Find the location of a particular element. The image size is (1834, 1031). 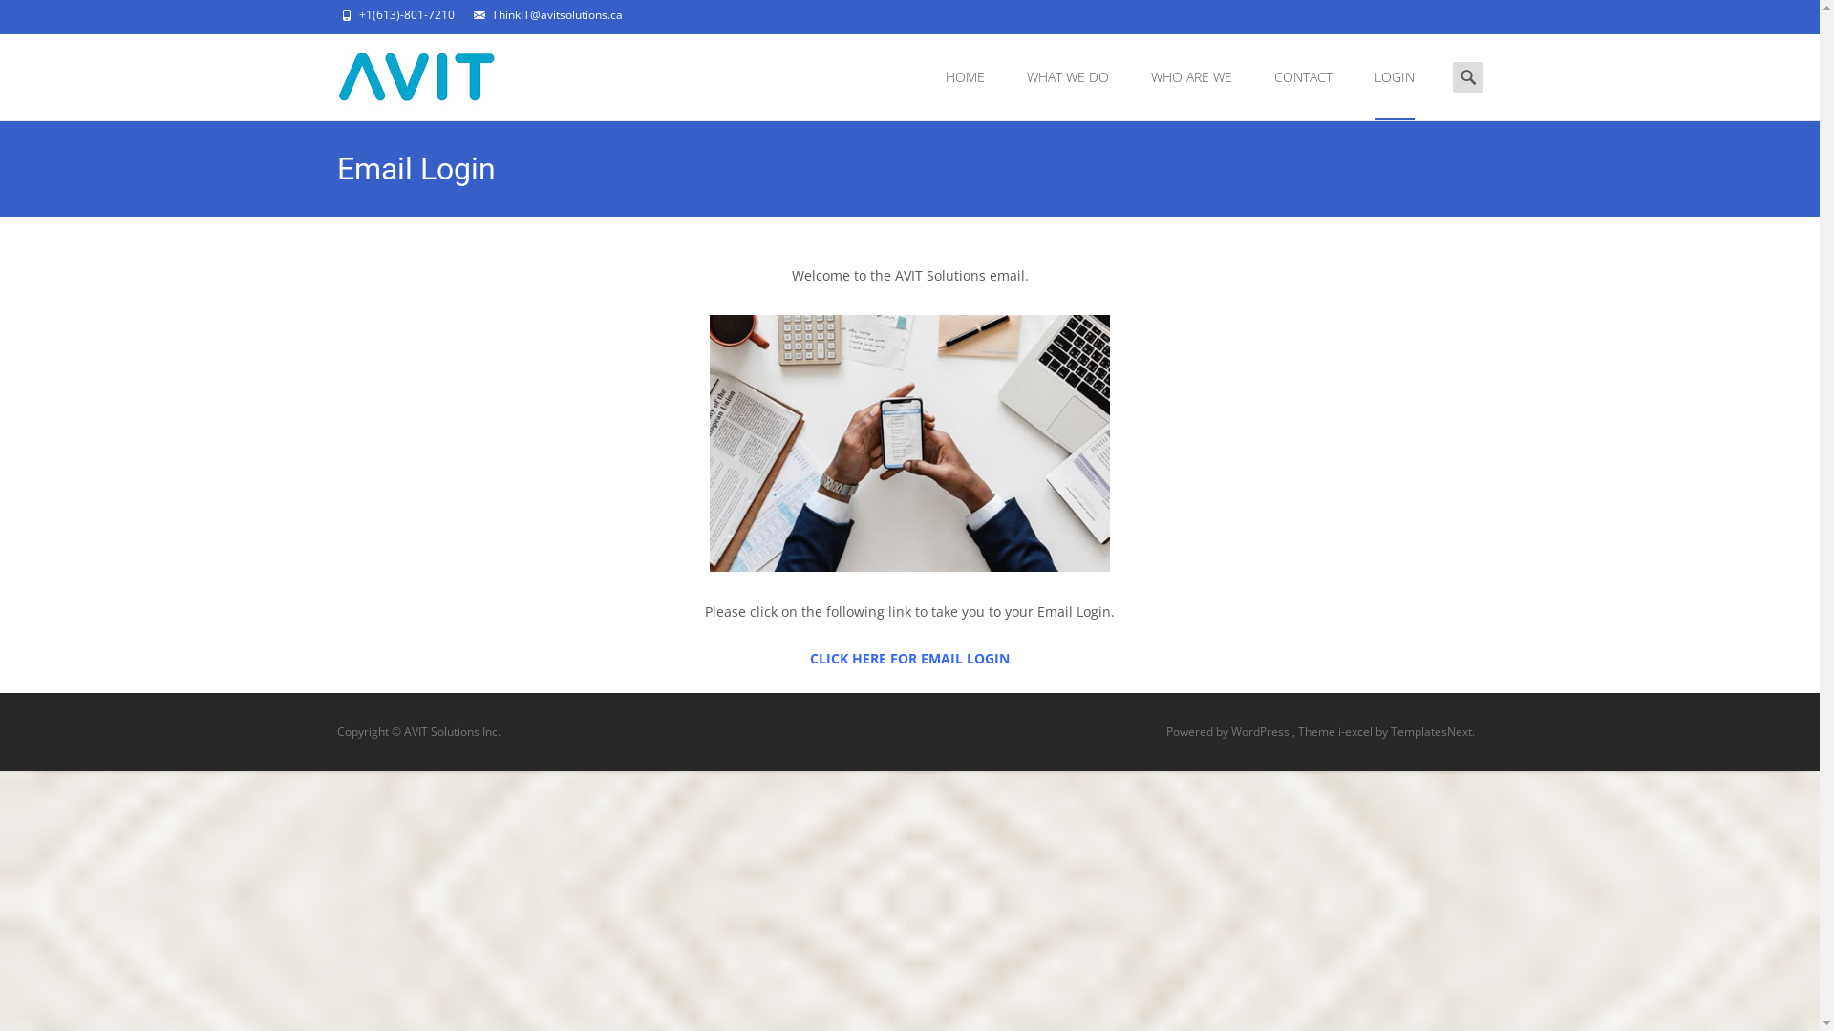

WHAT WE DO is located at coordinates (1067, 77).